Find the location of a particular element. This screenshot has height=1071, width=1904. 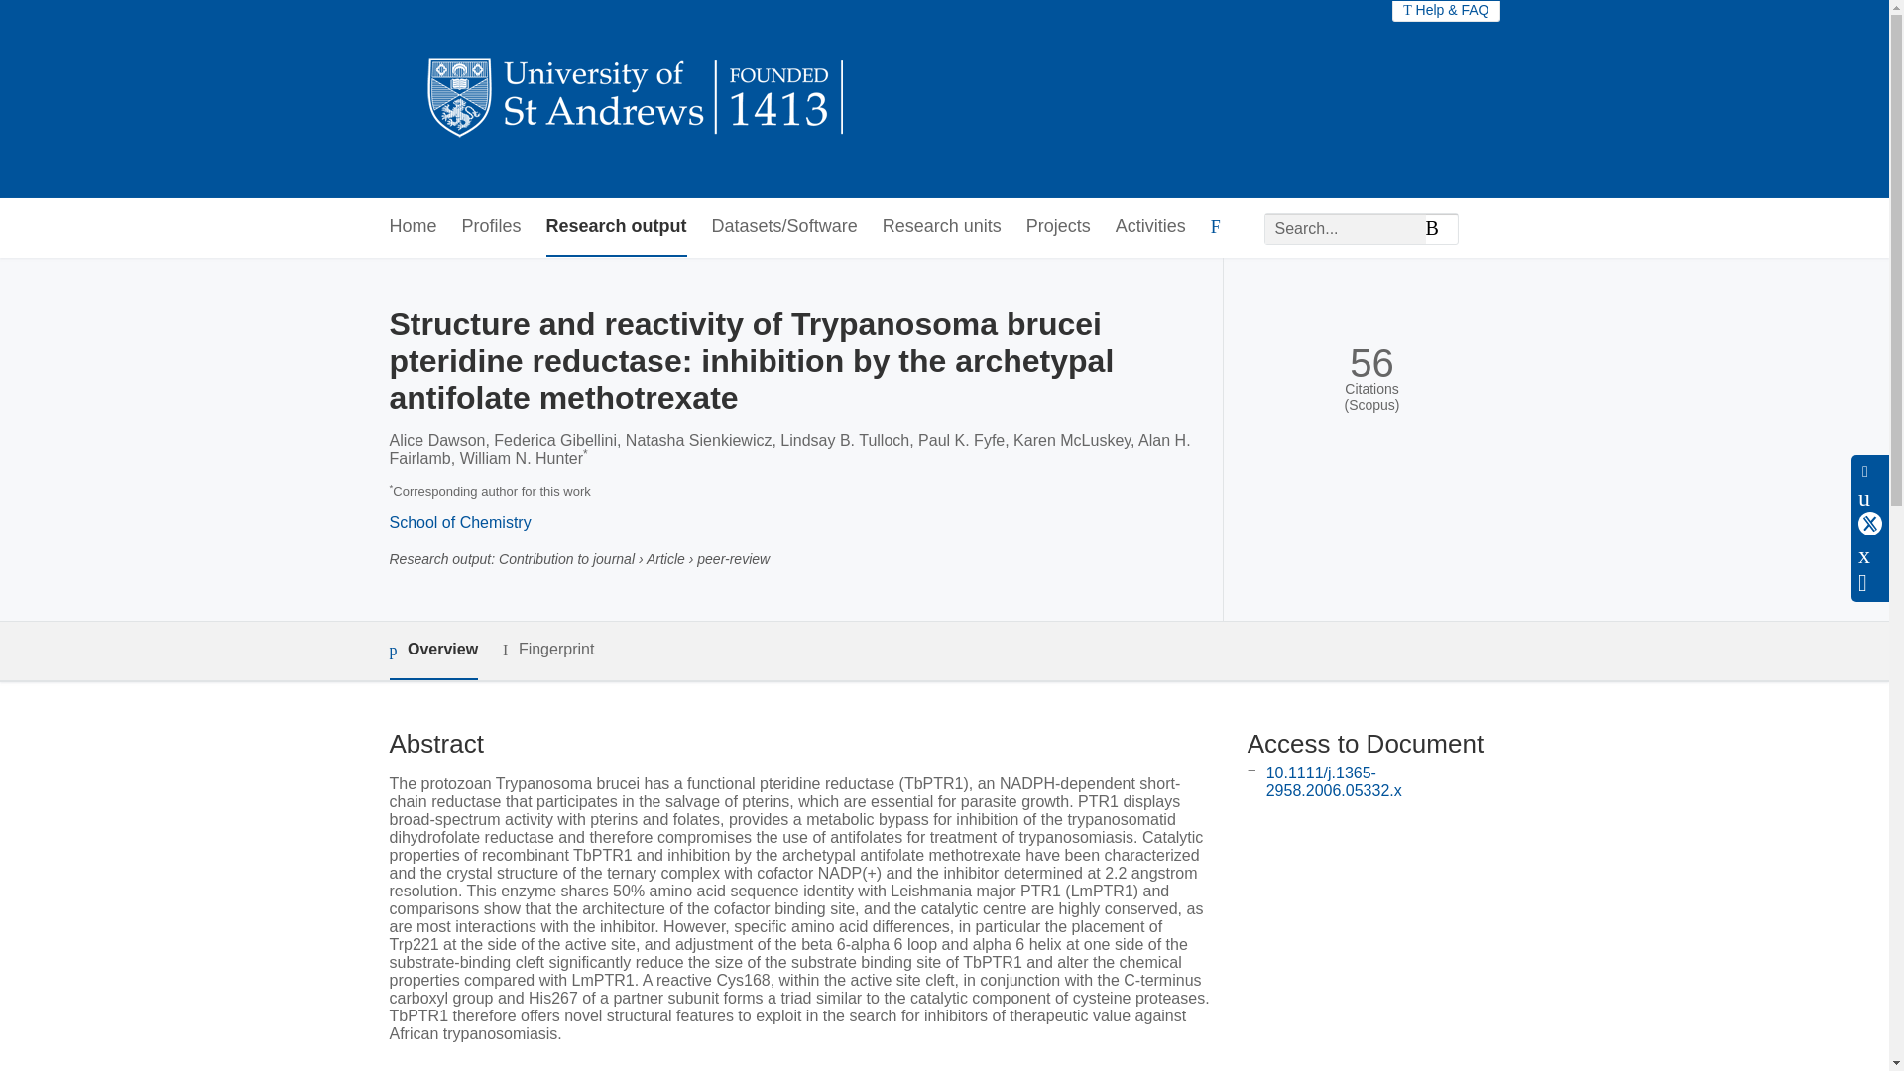

Fingerprint is located at coordinates (547, 650).